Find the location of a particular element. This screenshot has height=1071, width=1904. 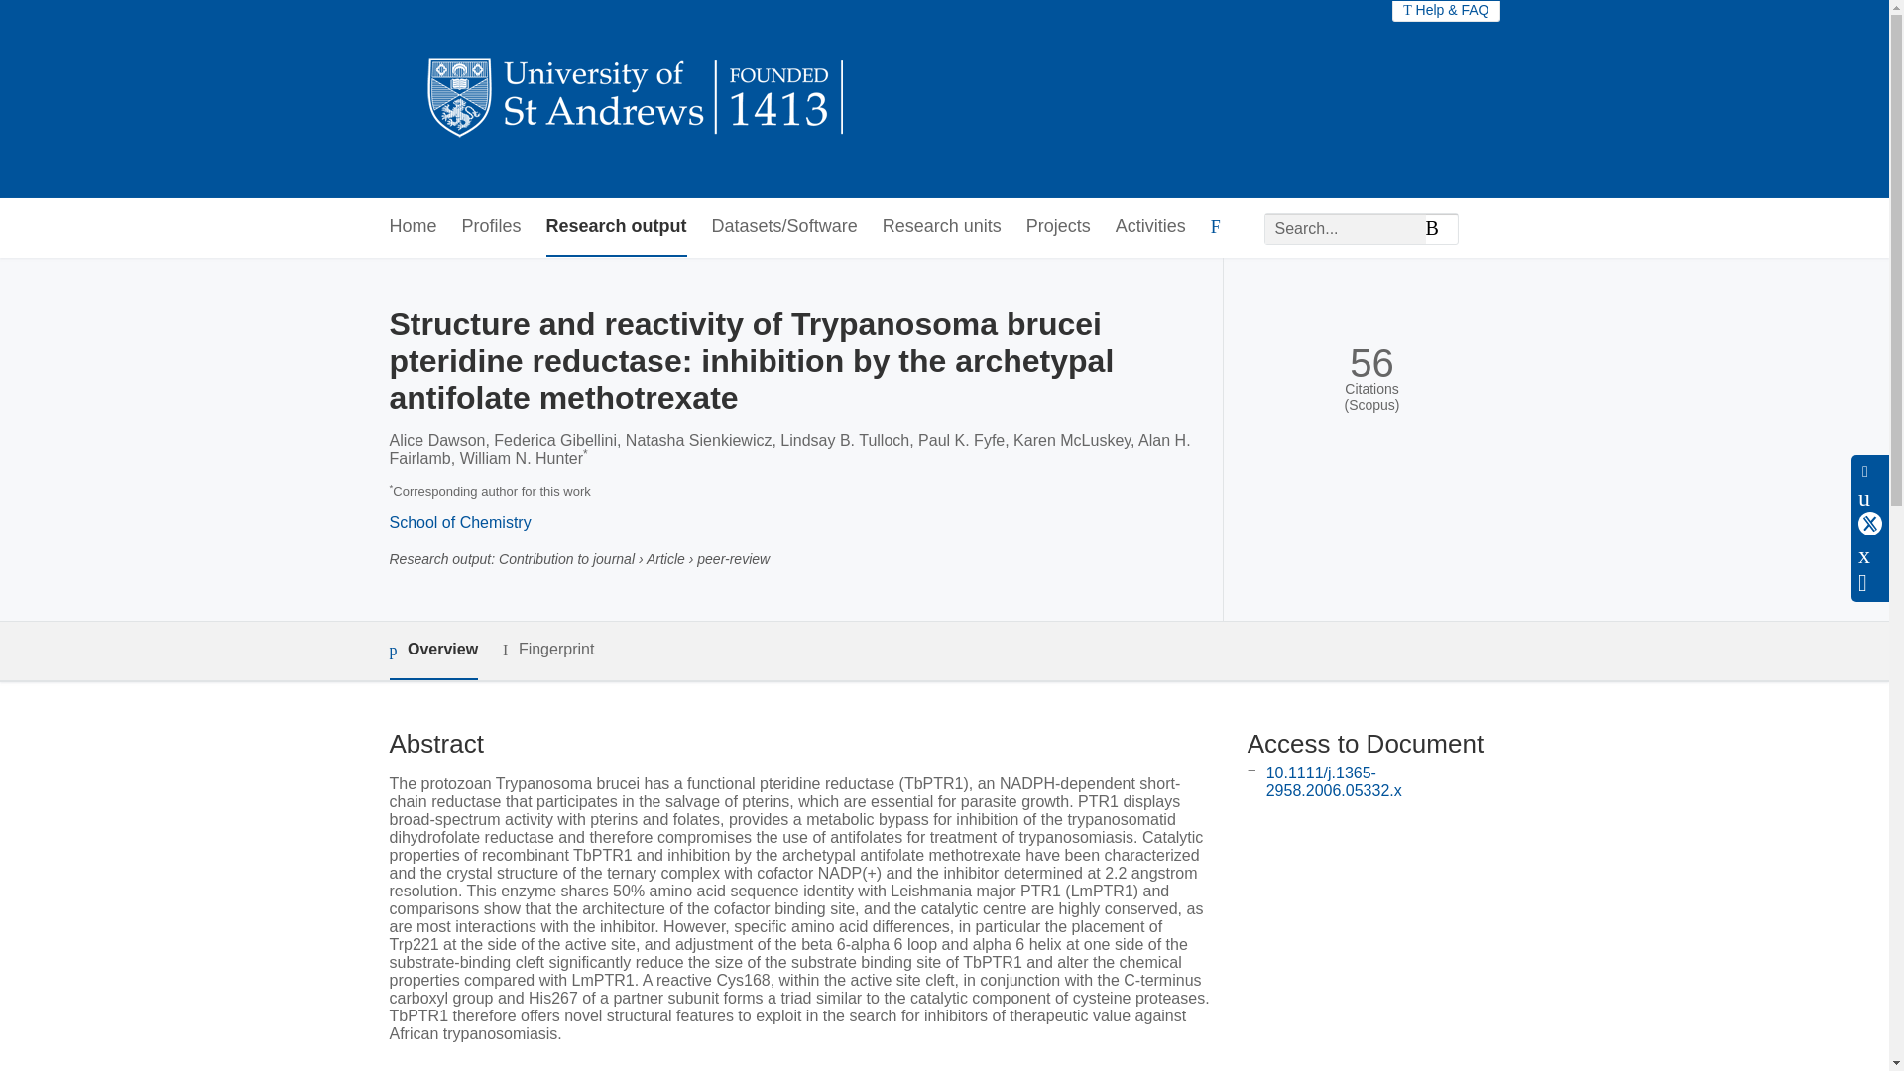

Fingerprint is located at coordinates (547, 650).